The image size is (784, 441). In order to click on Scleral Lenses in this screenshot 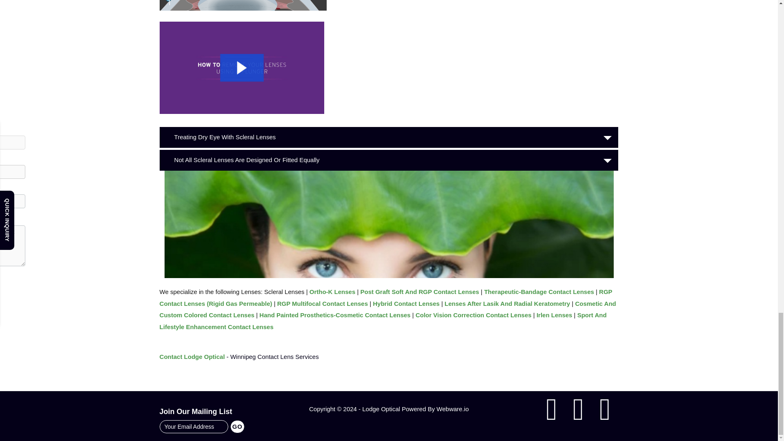, I will do `click(285, 292)`.